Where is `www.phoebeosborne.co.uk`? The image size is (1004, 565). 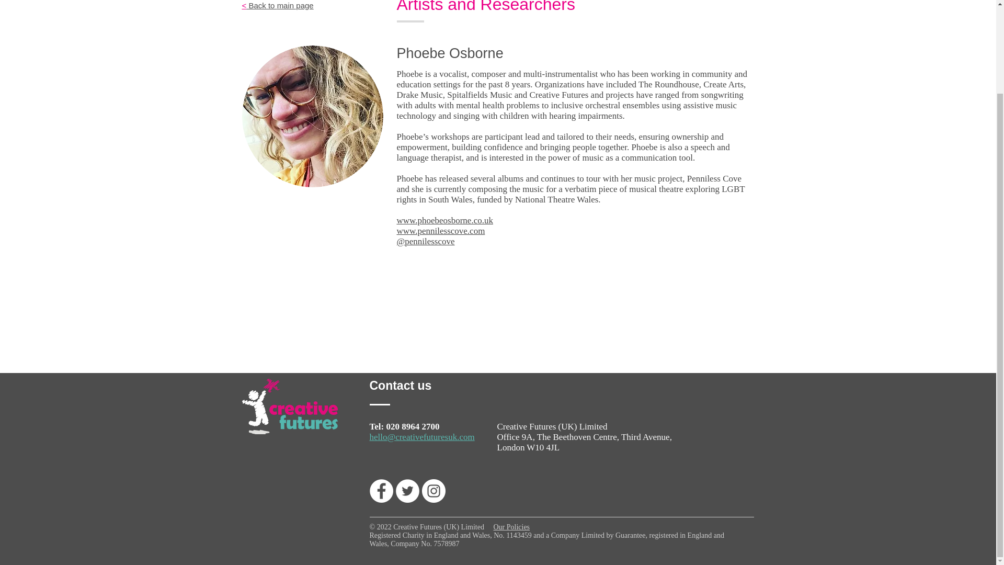 www.phoebeosborne.co.uk is located at coordinates (444, 220).